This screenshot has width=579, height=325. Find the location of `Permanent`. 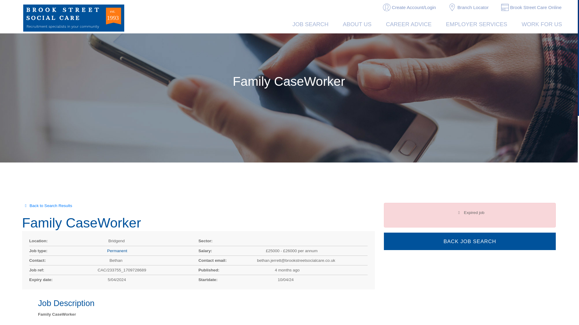

Permanent is located at coordinates (117, 251).